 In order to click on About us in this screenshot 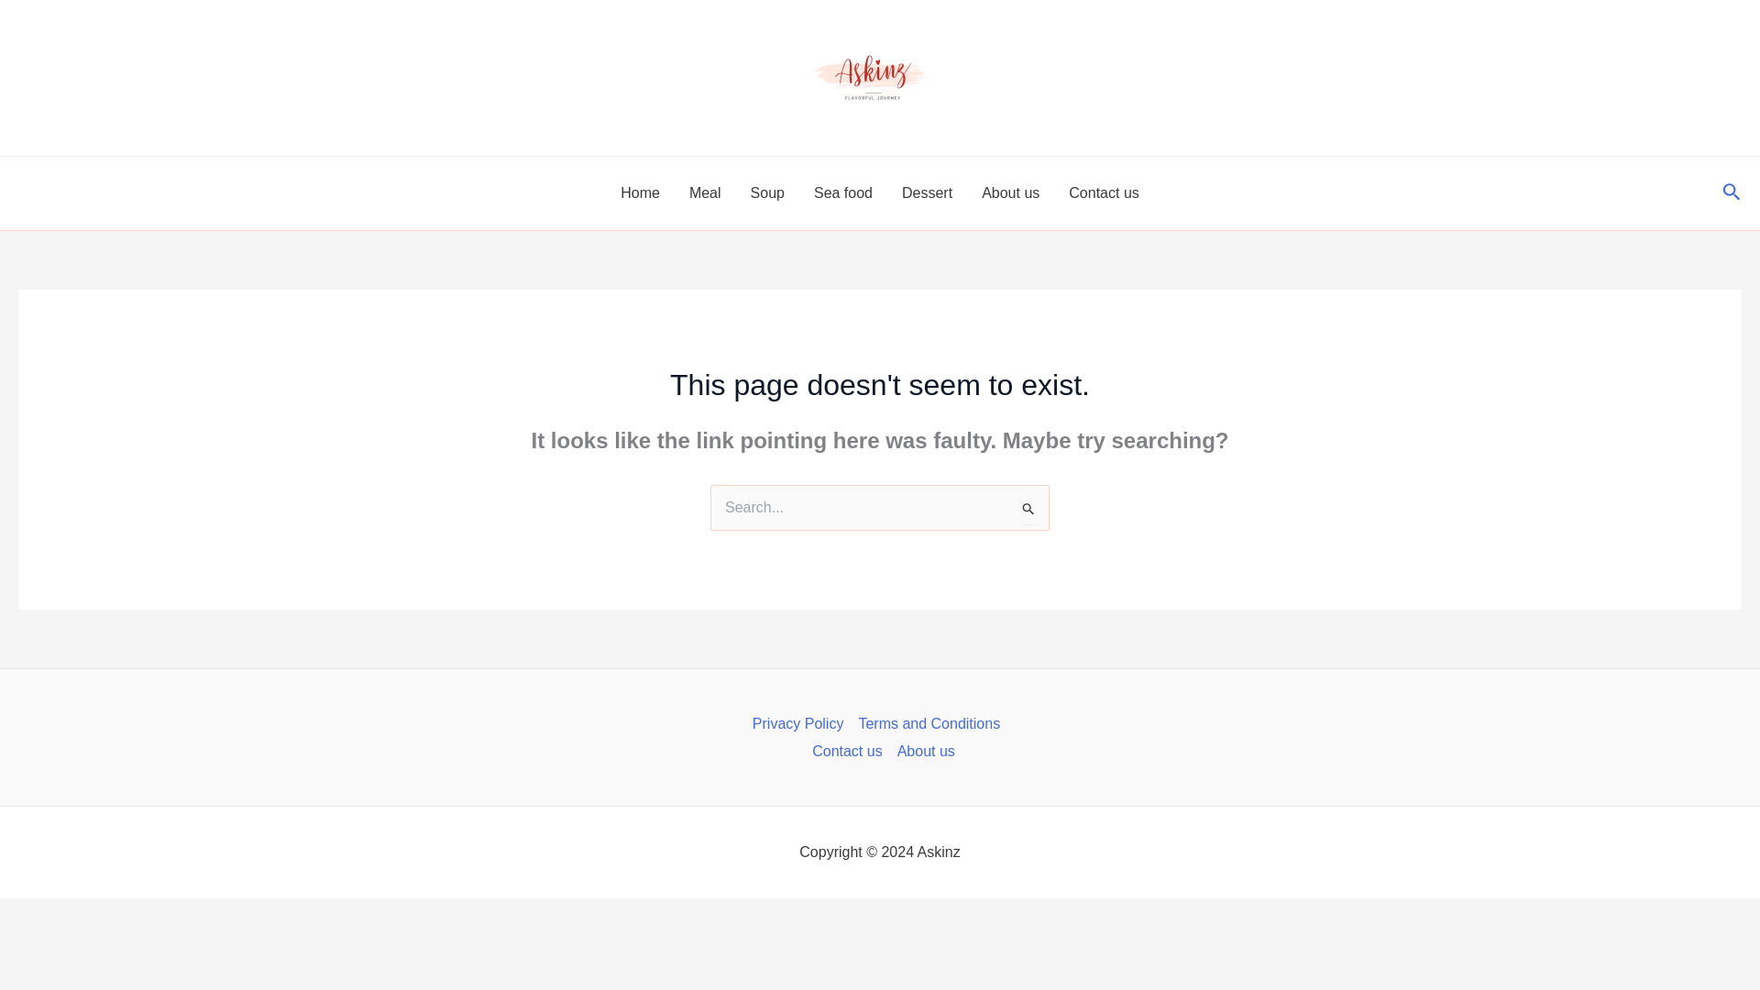, I will do `click(1010, 192)`.